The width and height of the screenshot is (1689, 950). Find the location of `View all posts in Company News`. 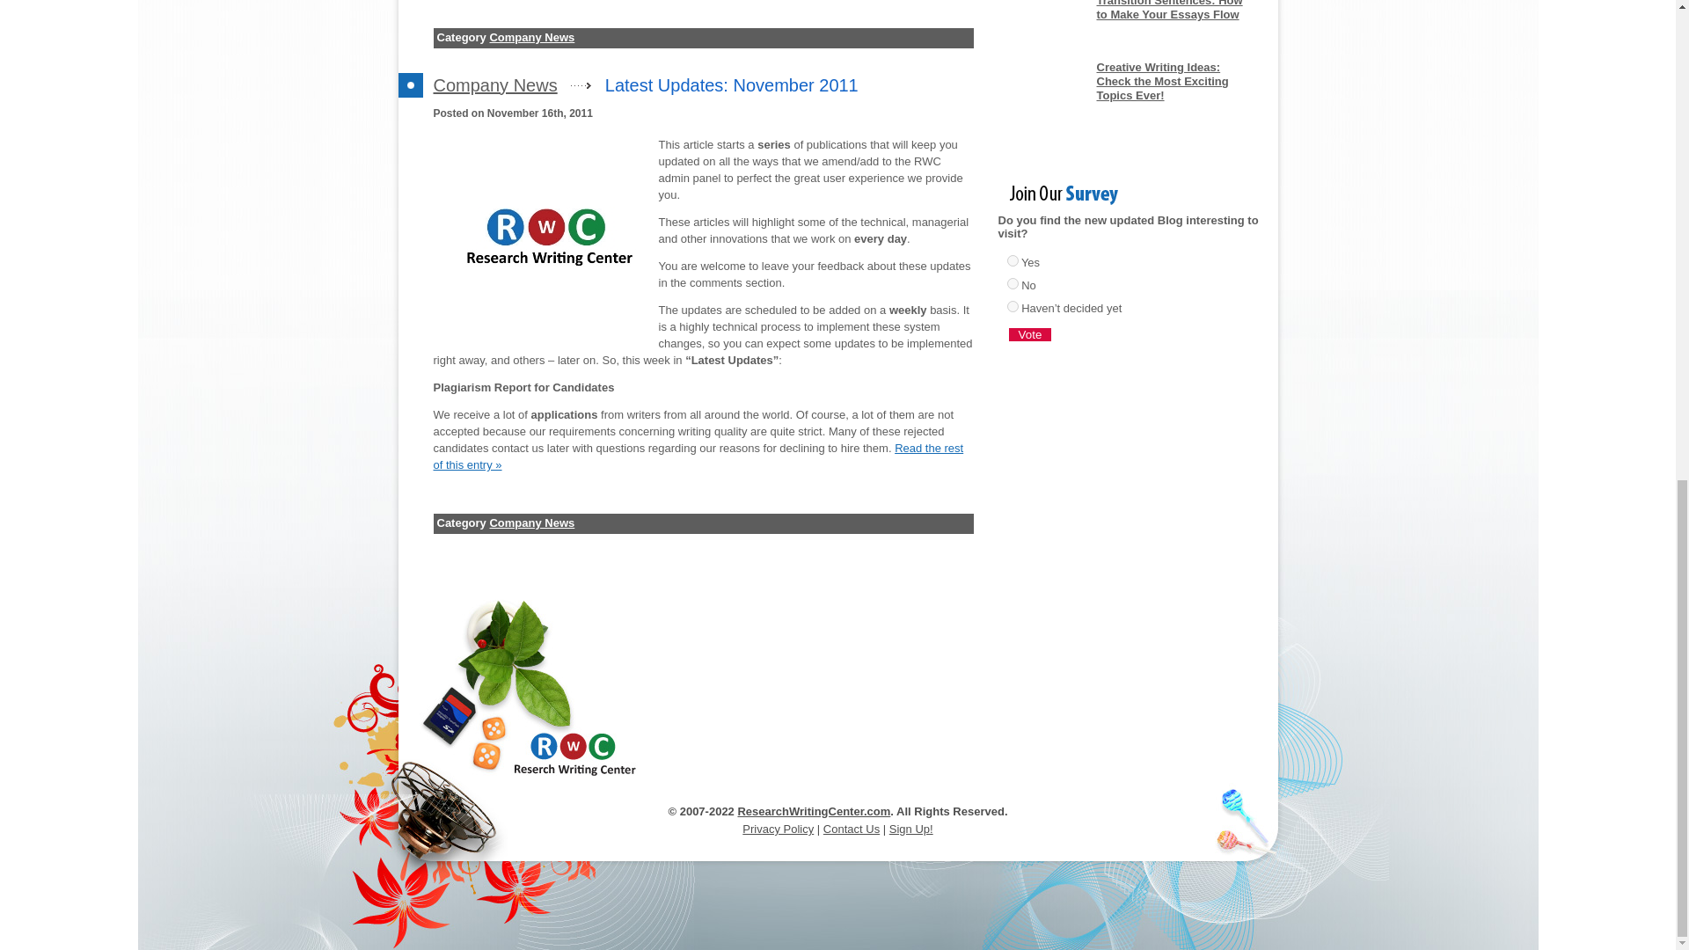

View all posts in Company News is located at coordinates (531, 522).